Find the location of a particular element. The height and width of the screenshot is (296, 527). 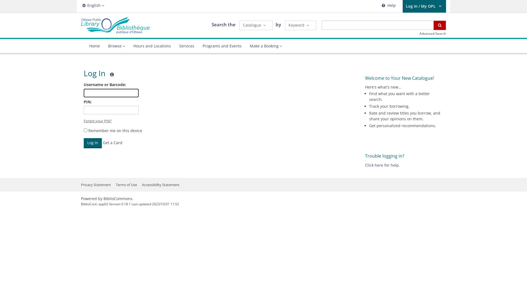

Hours and Locations is located at coordinates (152, 46).